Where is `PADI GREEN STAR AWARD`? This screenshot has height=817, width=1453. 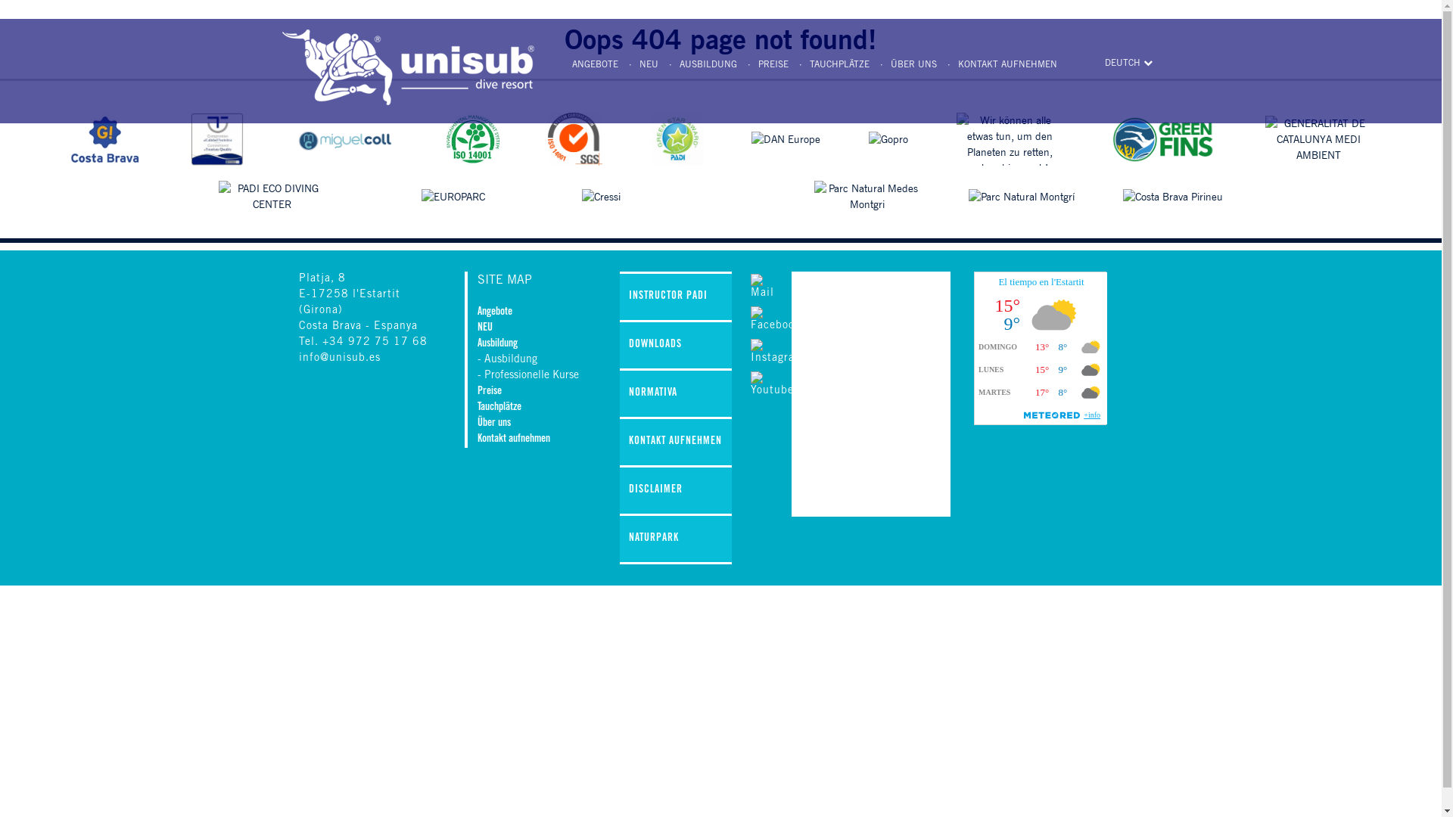 PADI GREEN STAR AWARD is located at coordinates (677, 139).